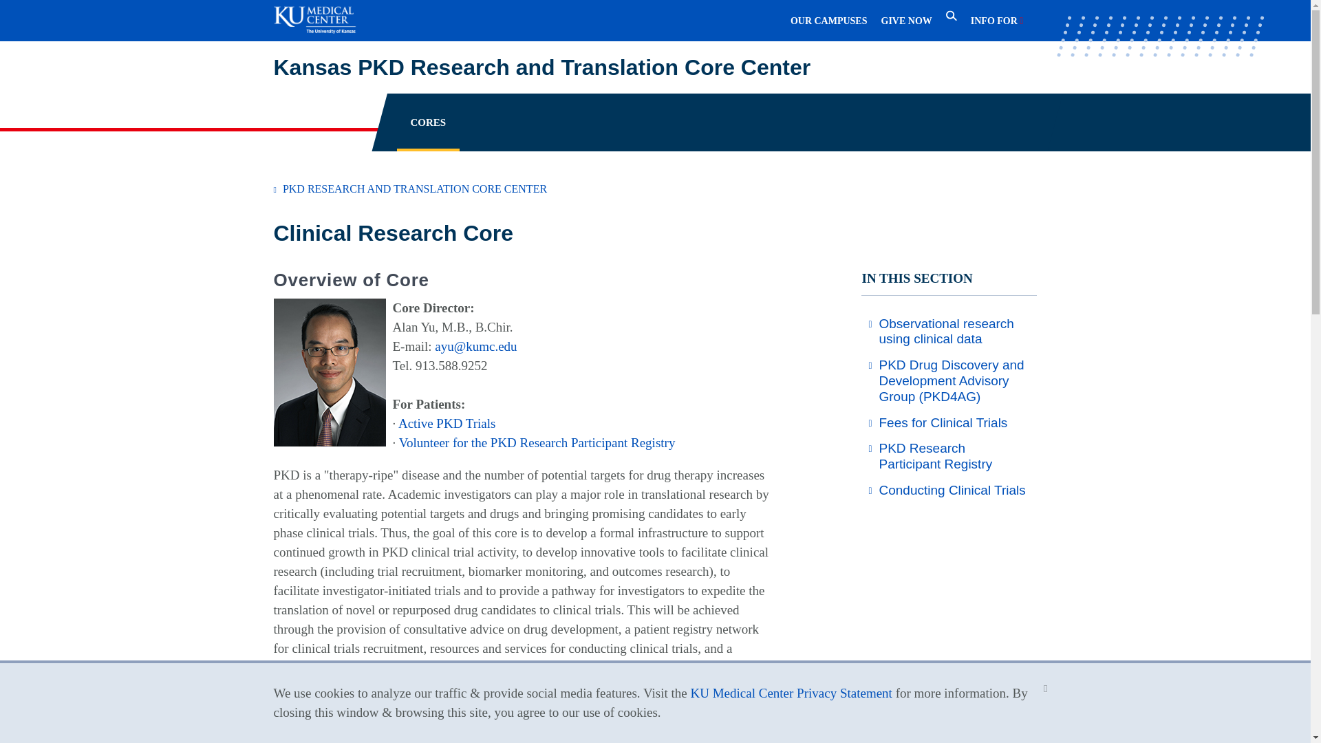 This screenshot has height=743, width=1321. What do you see at coordinates (998, 21) in the screenshot?
I see `INFO FOR` at bounding box center [998, 21].